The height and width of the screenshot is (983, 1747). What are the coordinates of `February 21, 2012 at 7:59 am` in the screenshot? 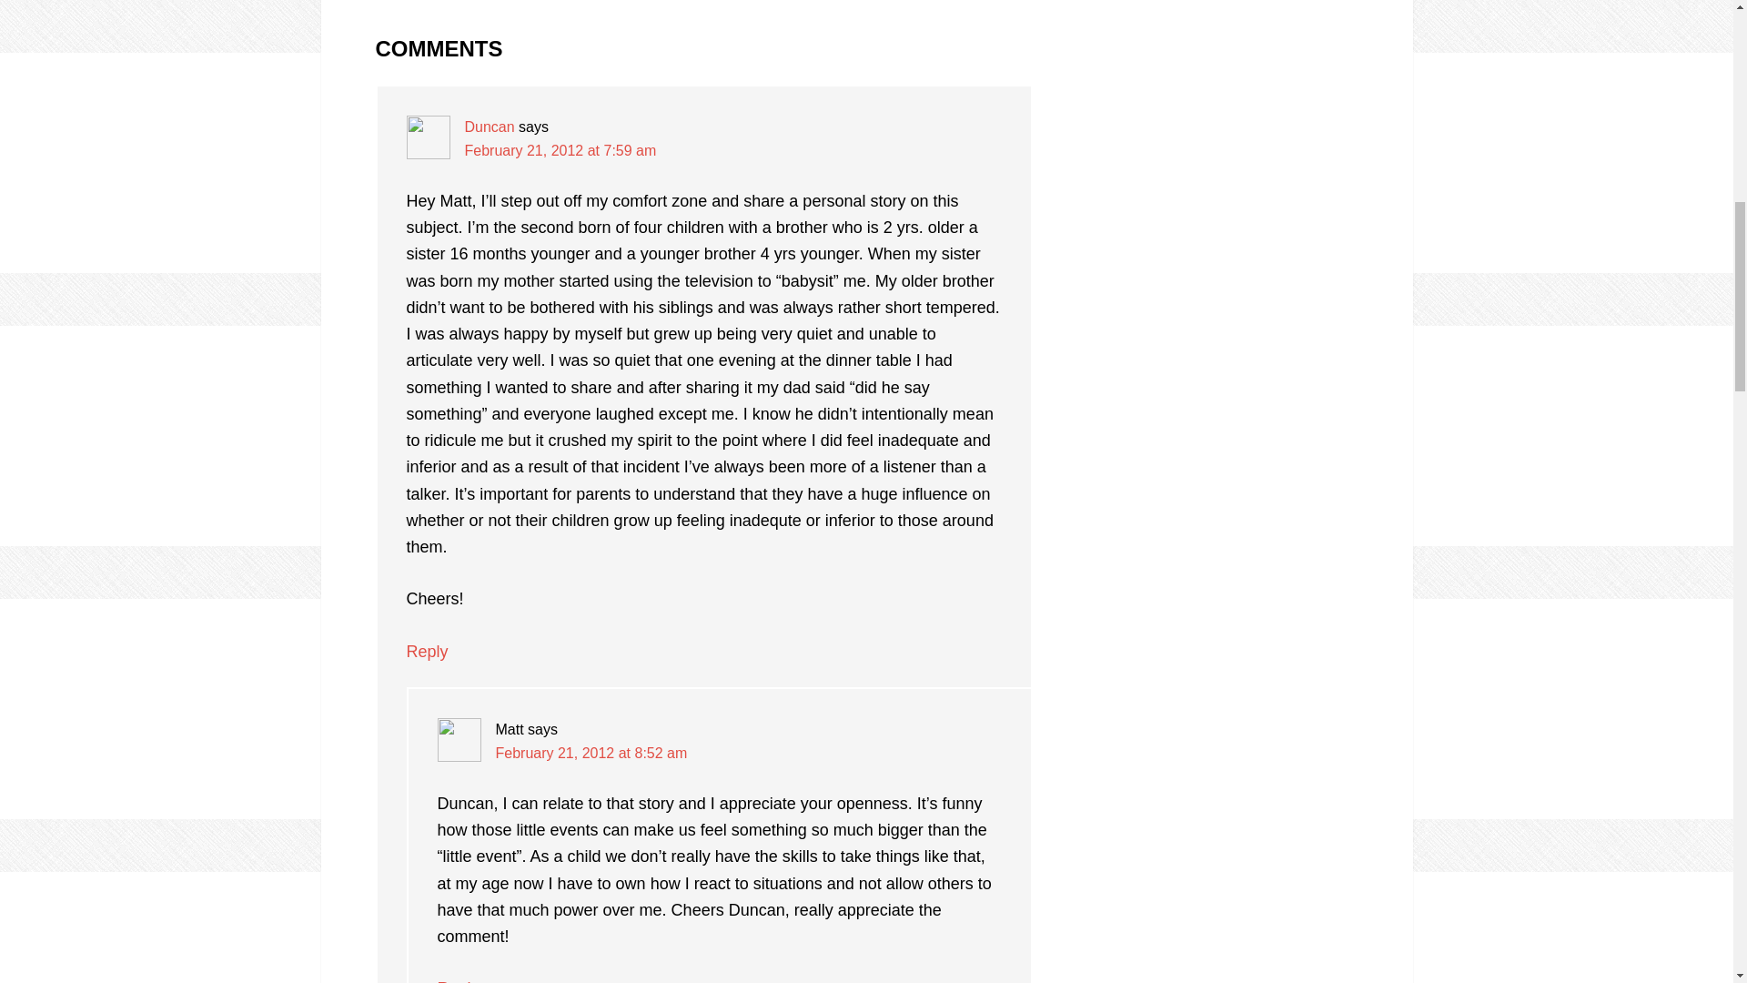 It's located at (560, 149).